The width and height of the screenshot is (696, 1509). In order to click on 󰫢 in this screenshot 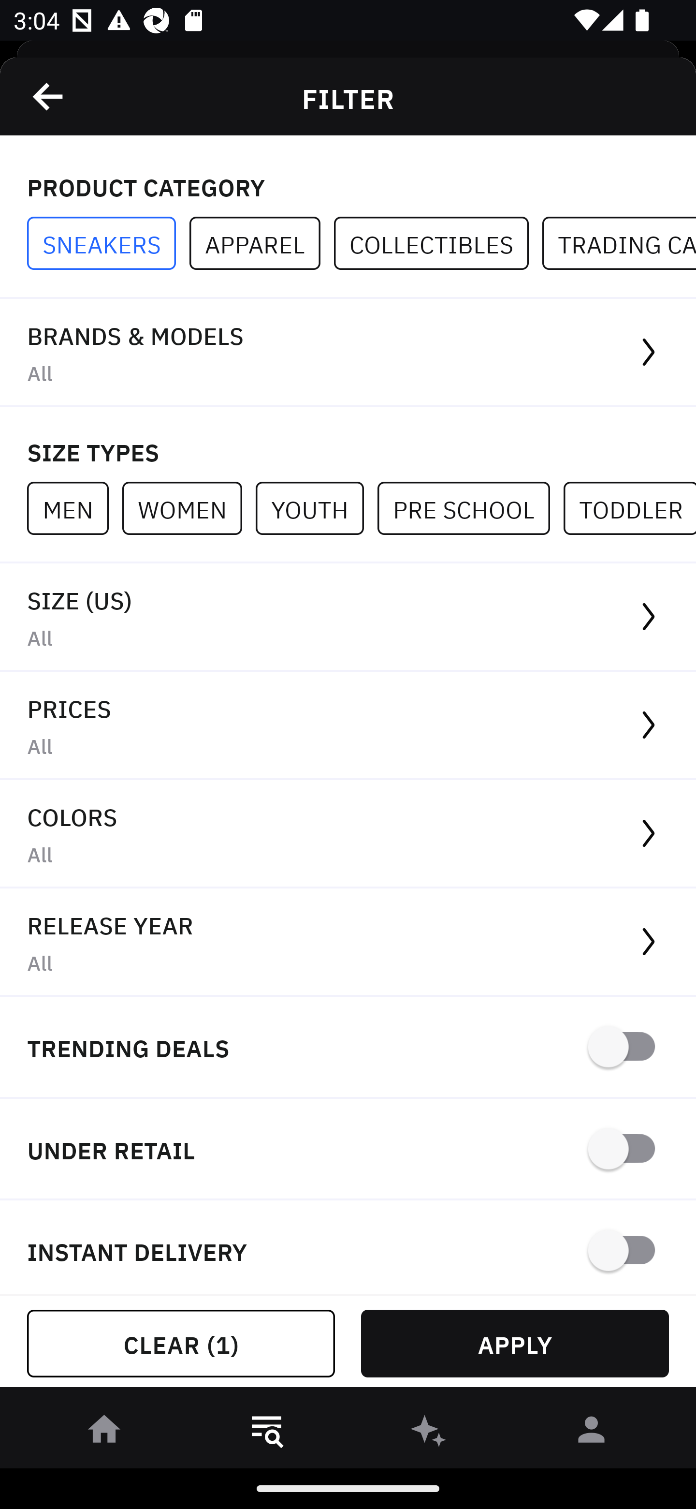, I will do `click(429, 1433)`.